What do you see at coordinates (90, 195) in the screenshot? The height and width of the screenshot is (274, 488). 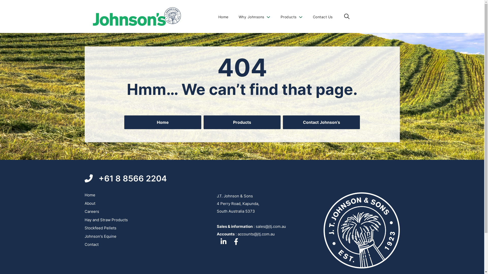 I see `Home` at bounding box center [90, 195].